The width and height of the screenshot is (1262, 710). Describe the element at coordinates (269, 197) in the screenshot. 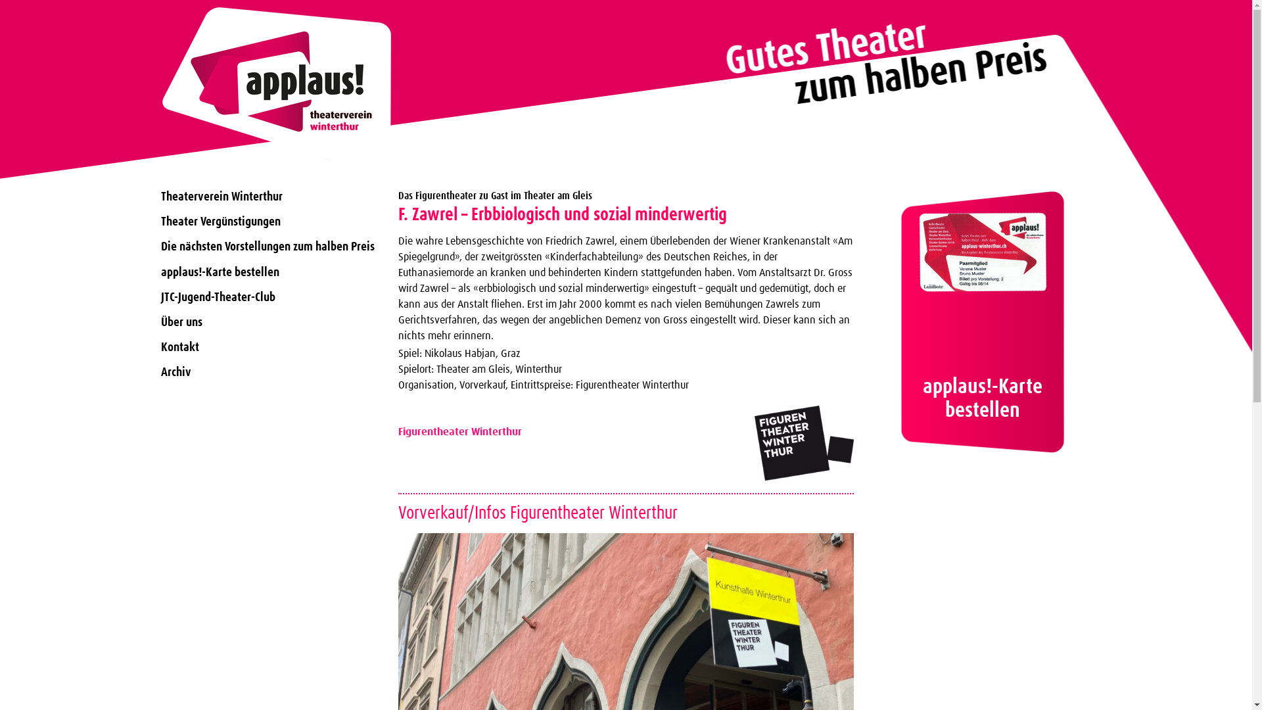

I see `Theaterverein Winterthur` at that location.